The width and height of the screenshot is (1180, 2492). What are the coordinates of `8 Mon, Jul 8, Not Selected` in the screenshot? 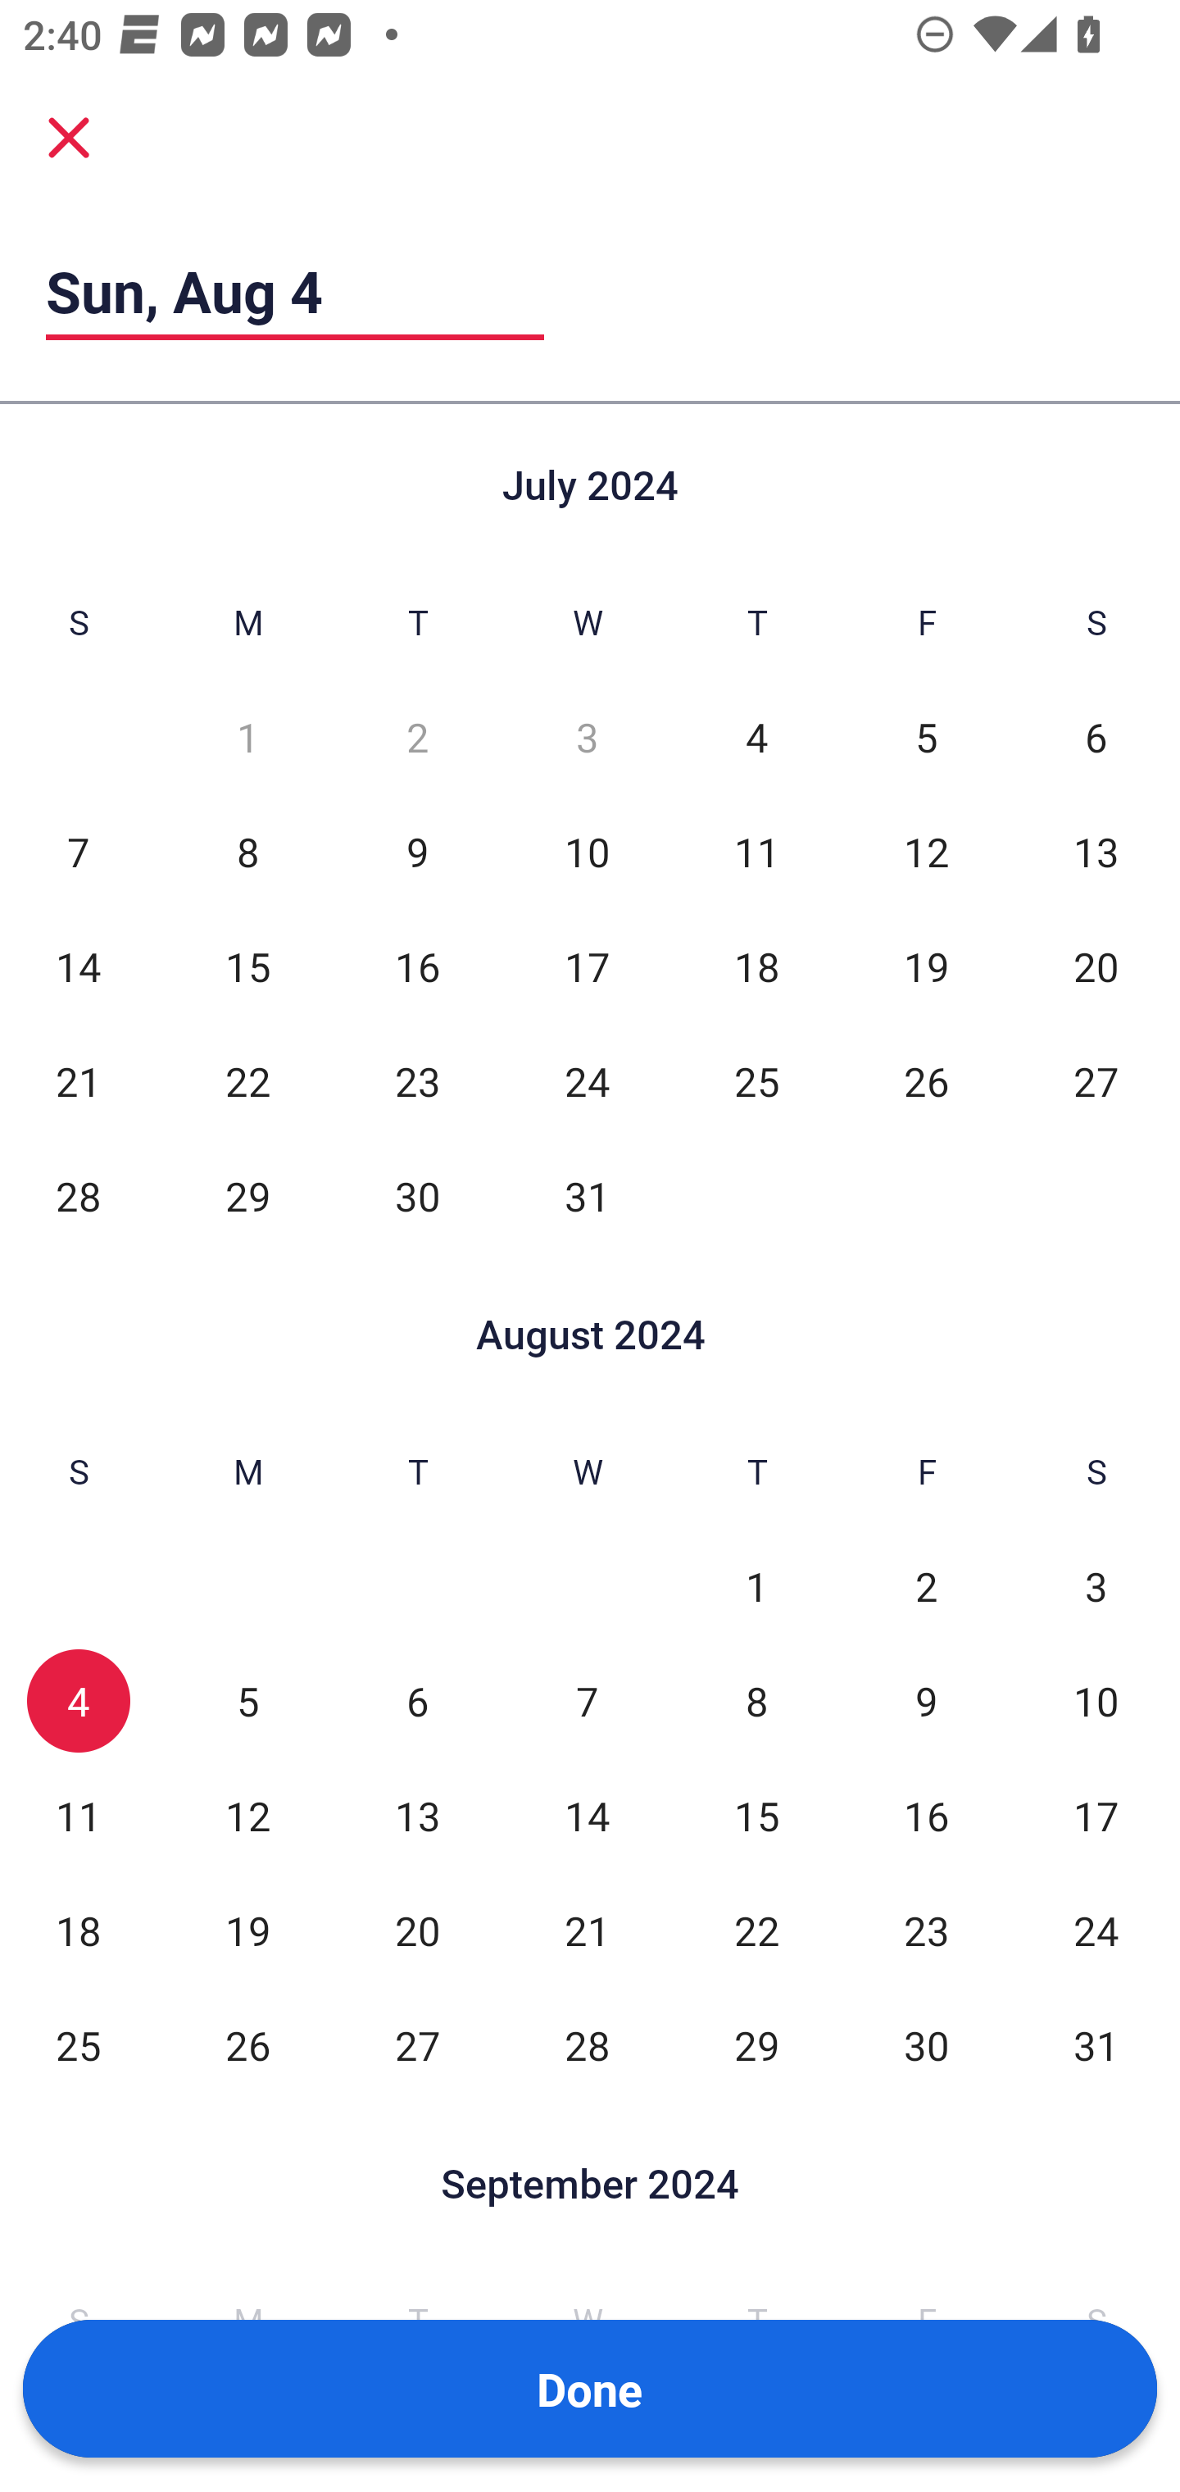 It's located at (247, 852).